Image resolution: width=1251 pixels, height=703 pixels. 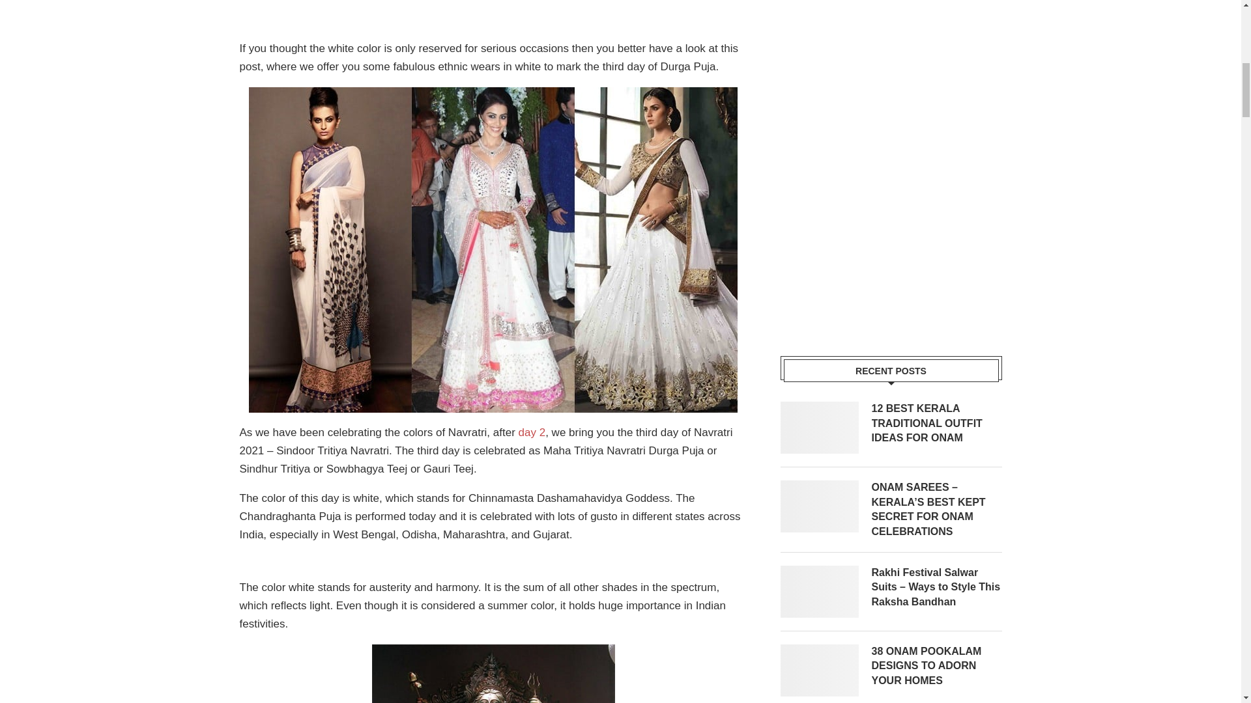 What do you see at coordinates (532, 432) in the screenshot?
I see `day 2` at bounding box center [532, 432].